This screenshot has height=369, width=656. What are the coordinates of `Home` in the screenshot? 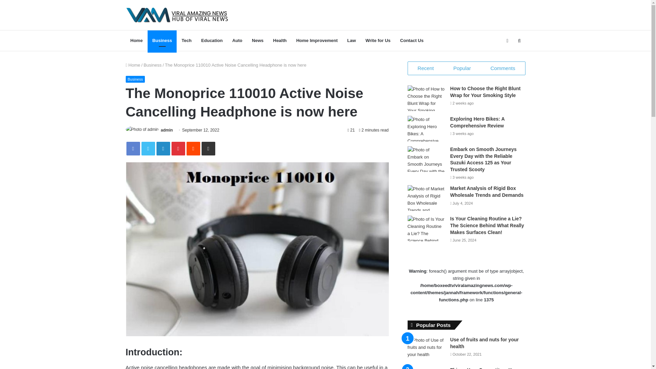 It's located at (137, 40).